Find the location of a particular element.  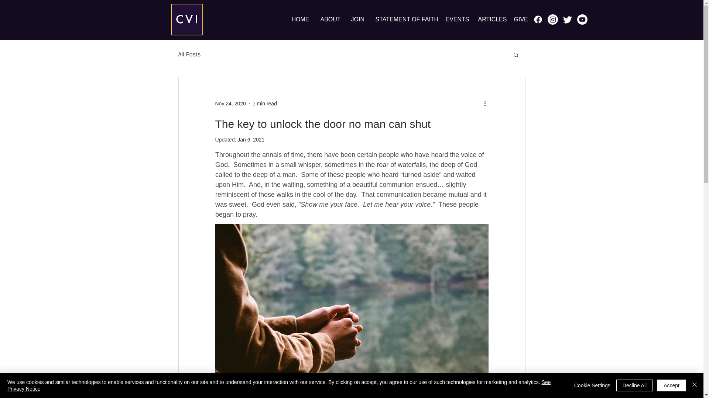

STATEMENT OF FAITH is located at coordinates (405, 19).